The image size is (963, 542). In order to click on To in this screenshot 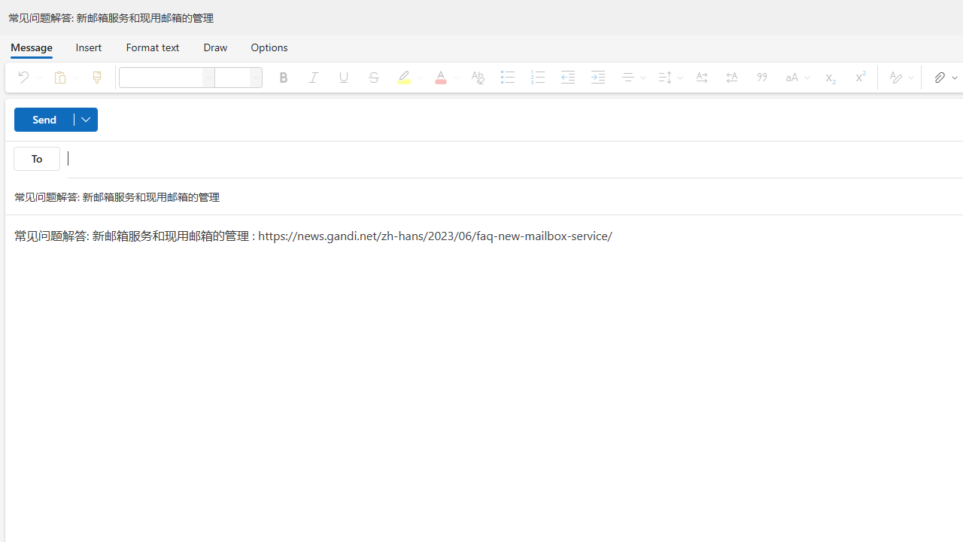, I will do `click(36, 158)`.